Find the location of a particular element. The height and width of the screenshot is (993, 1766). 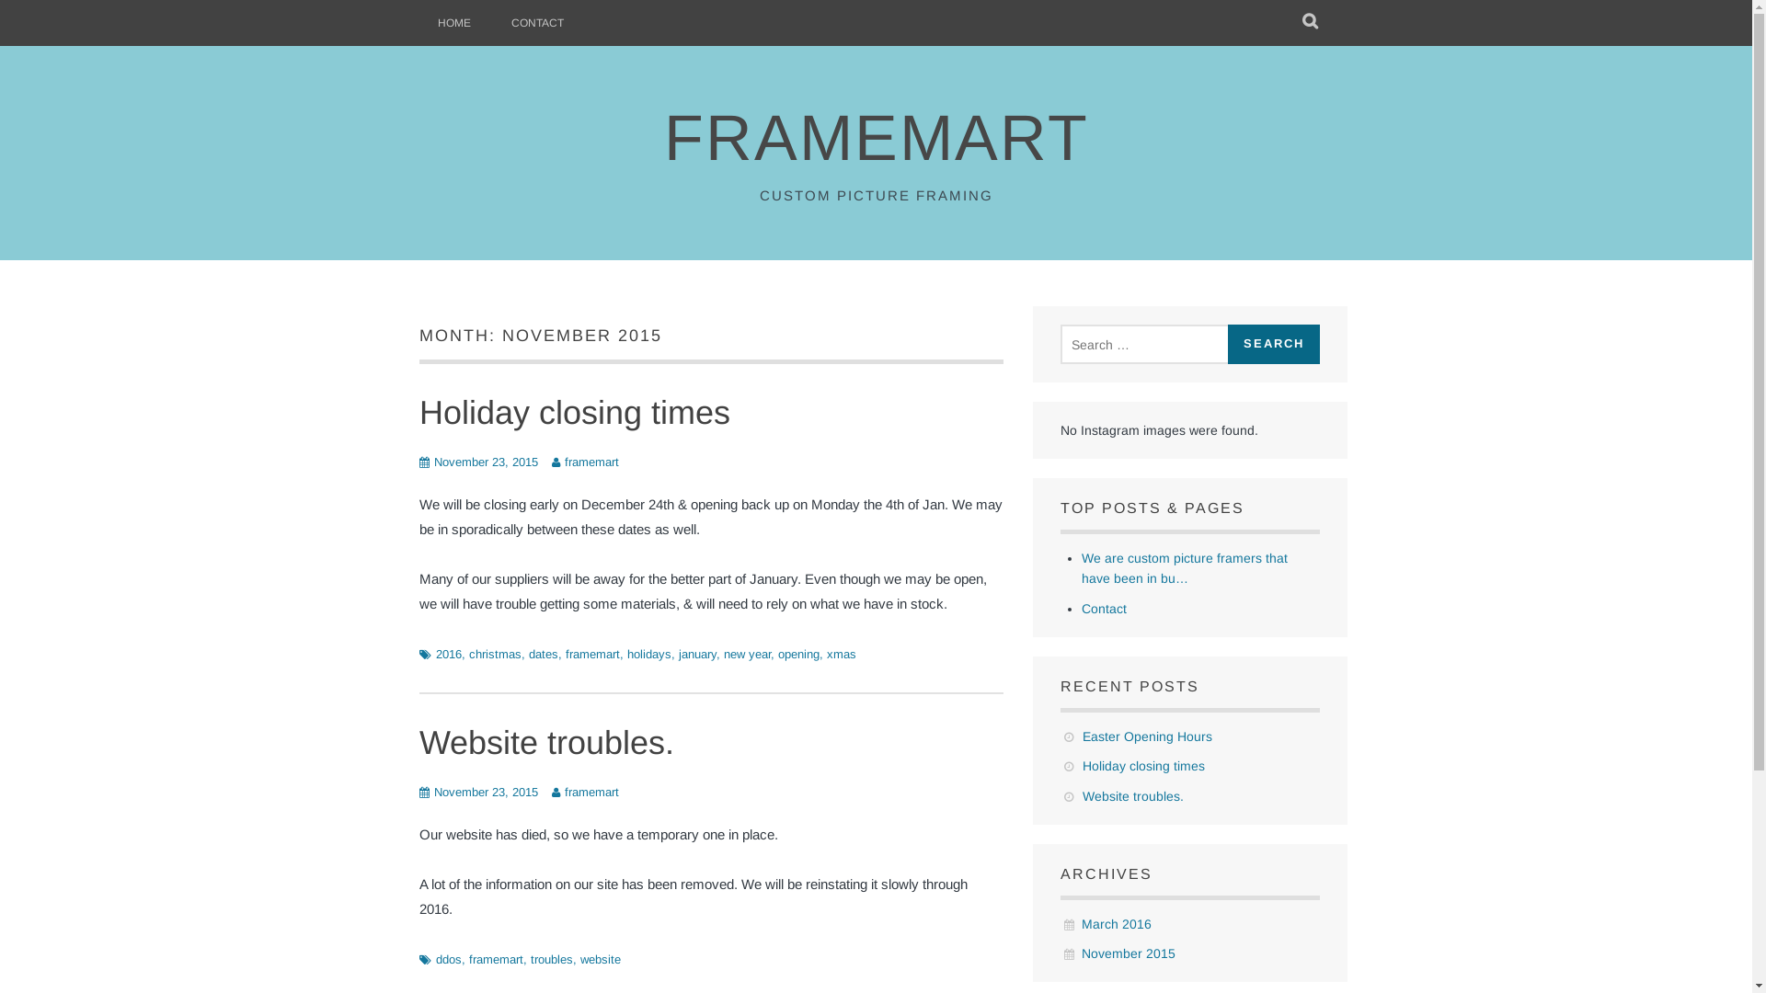

troubles is located at coordinates (551, 960).